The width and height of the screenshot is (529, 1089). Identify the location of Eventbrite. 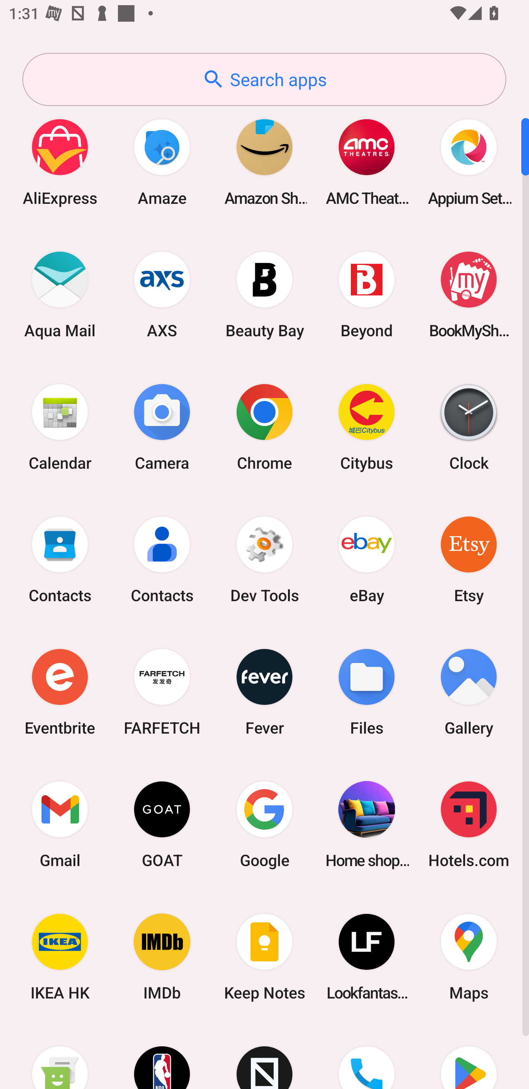
(60, 692).